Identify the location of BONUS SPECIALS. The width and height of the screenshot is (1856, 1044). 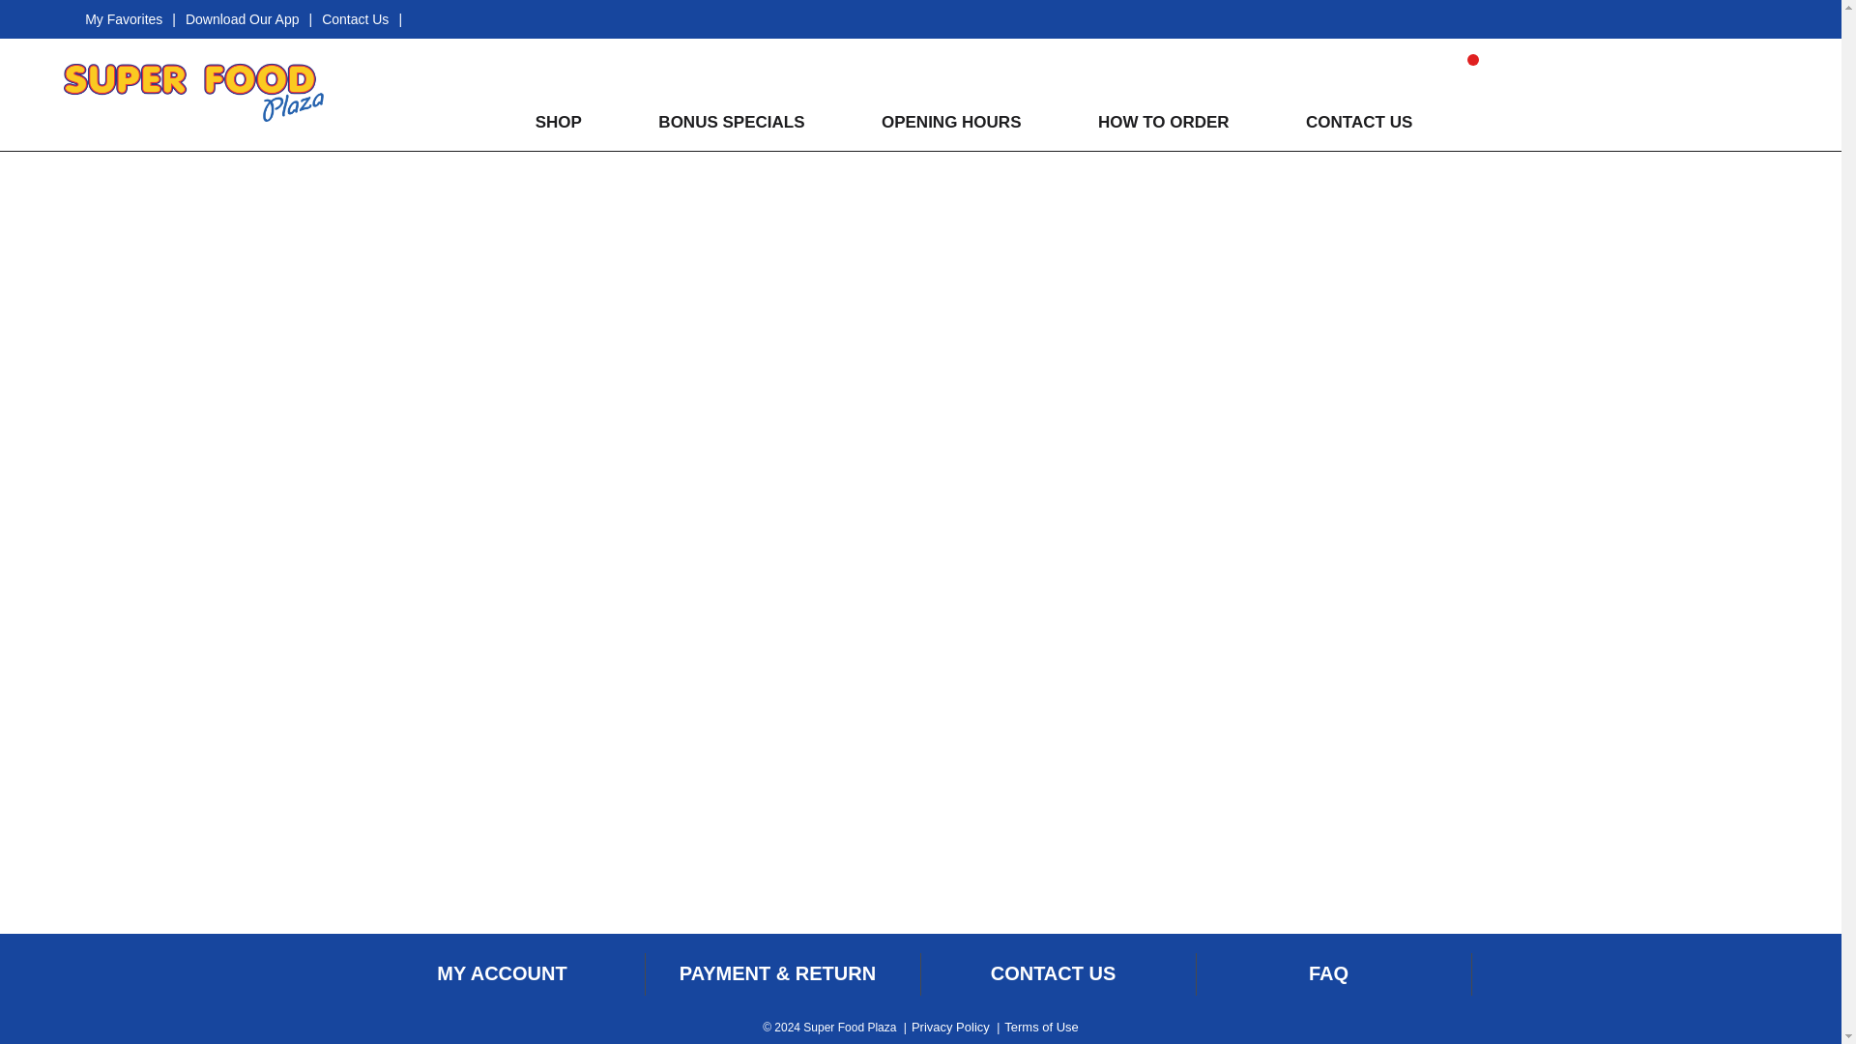
(729, 122).